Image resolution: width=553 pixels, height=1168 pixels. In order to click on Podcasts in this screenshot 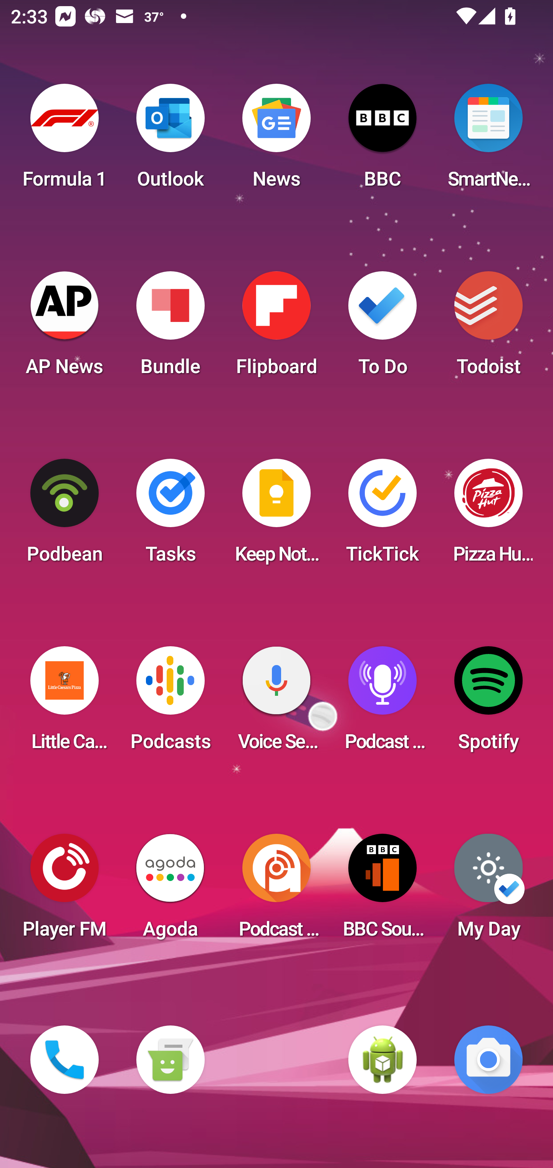, I will do `click(170, 703)`.